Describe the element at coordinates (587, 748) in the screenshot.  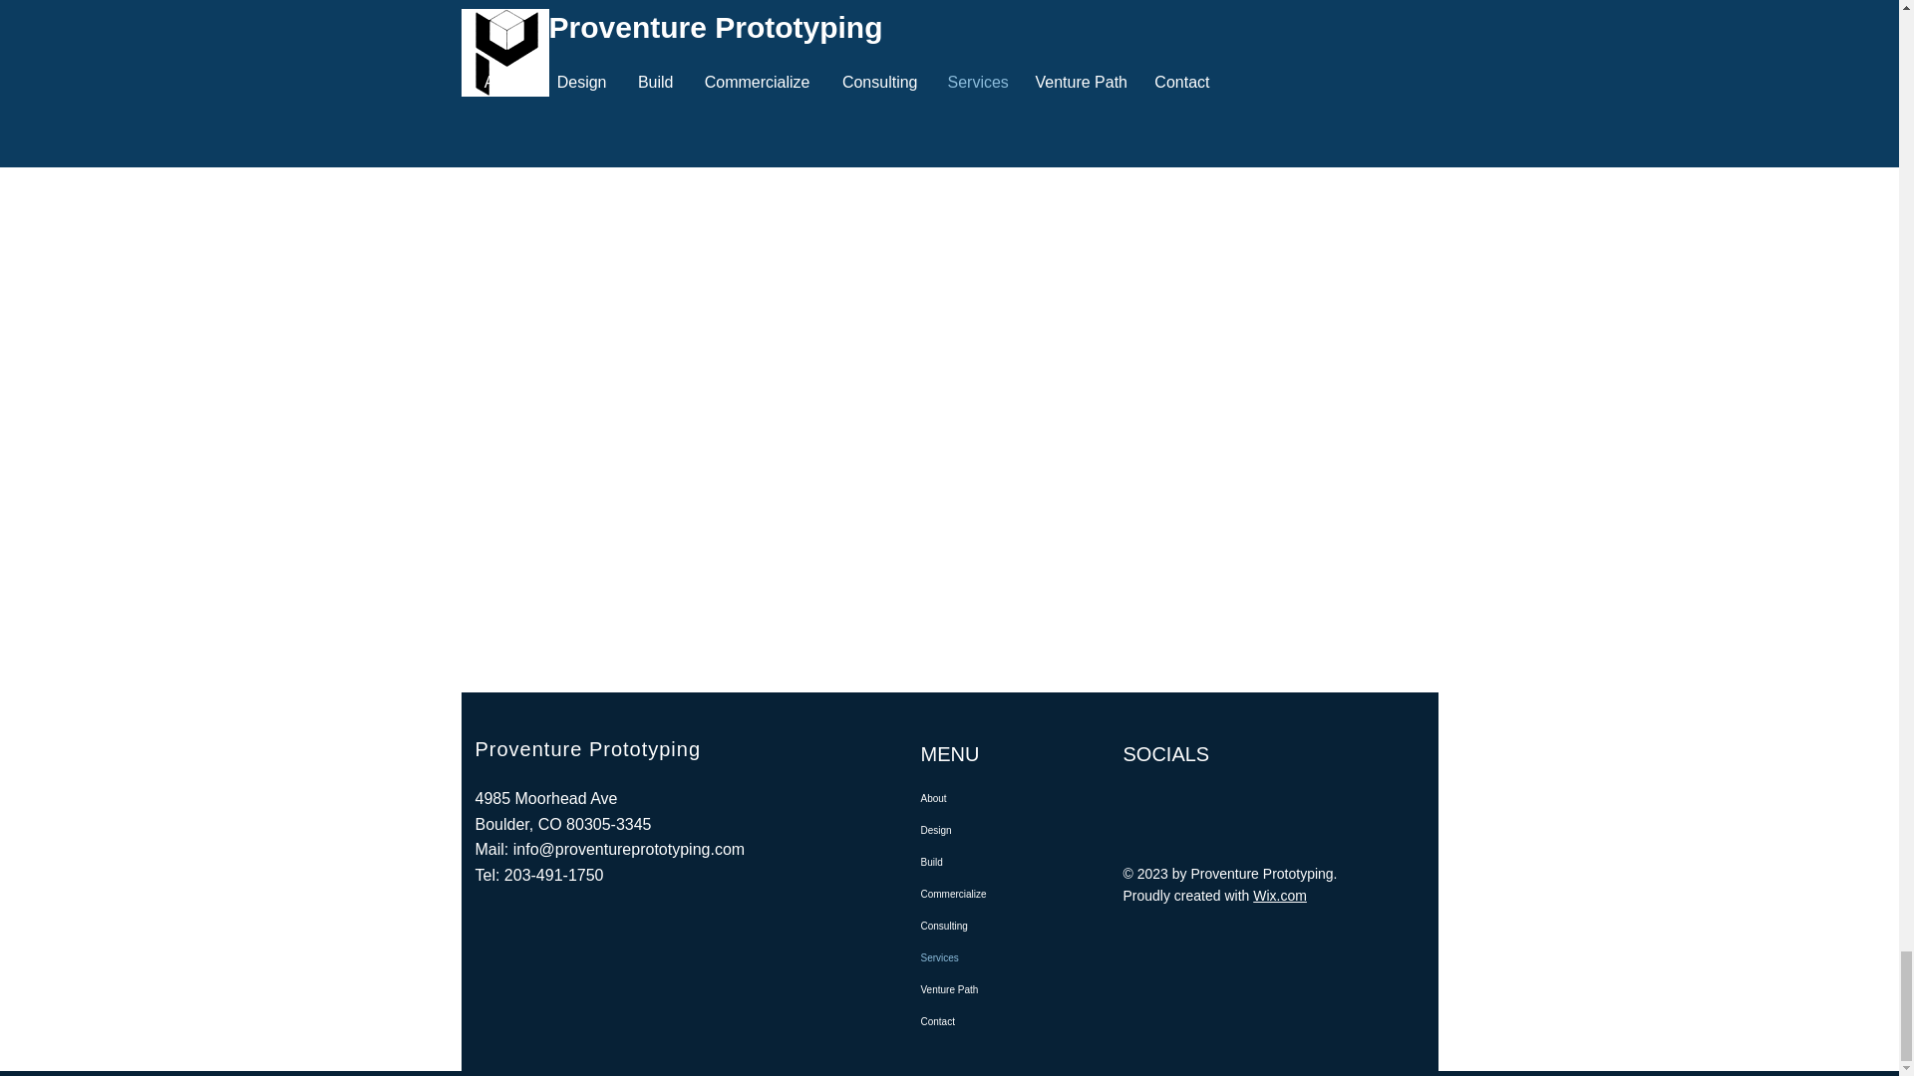
I see `Proventure Prototyping` at that location.